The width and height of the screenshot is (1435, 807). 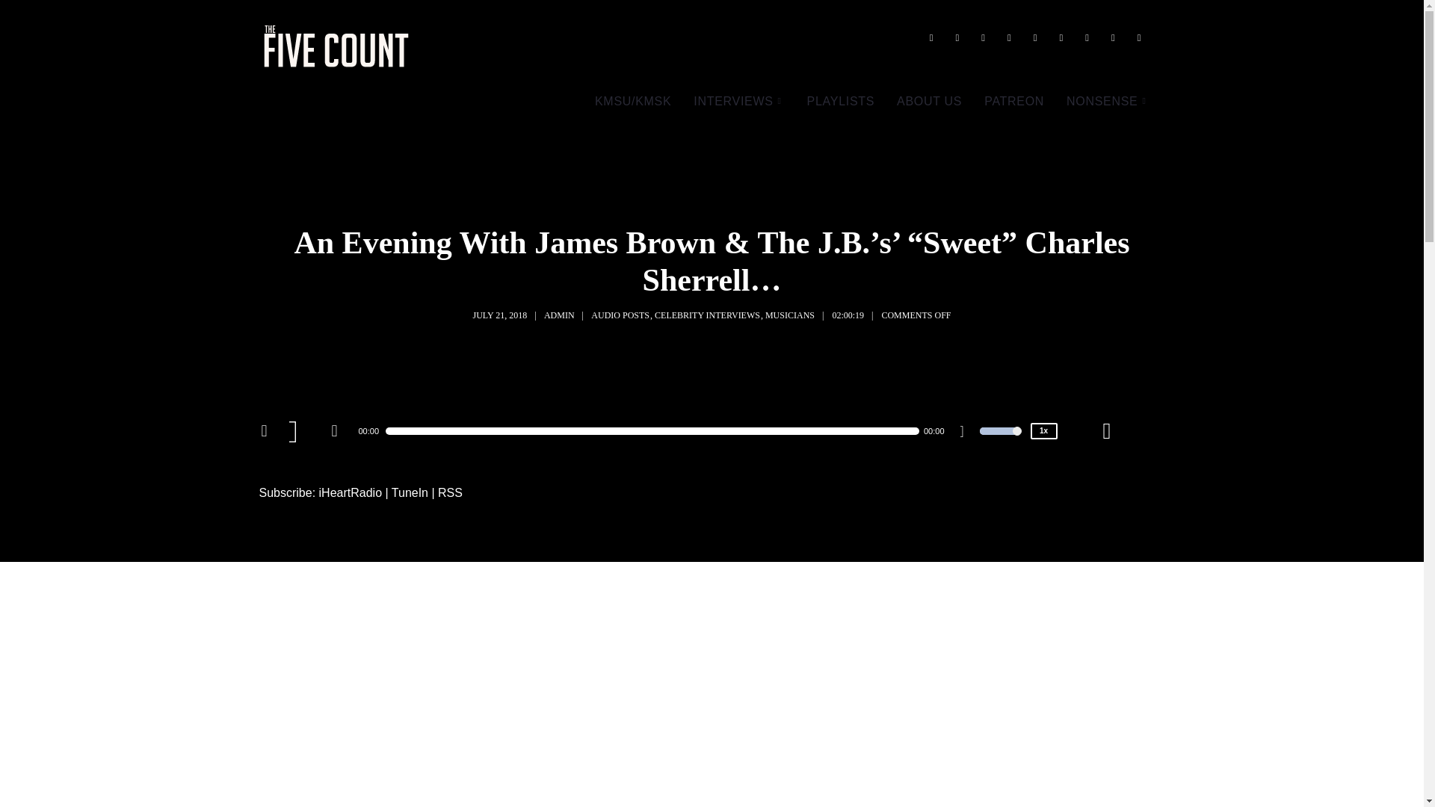 I want to click on Patreon, so click(x=1107, y=102).